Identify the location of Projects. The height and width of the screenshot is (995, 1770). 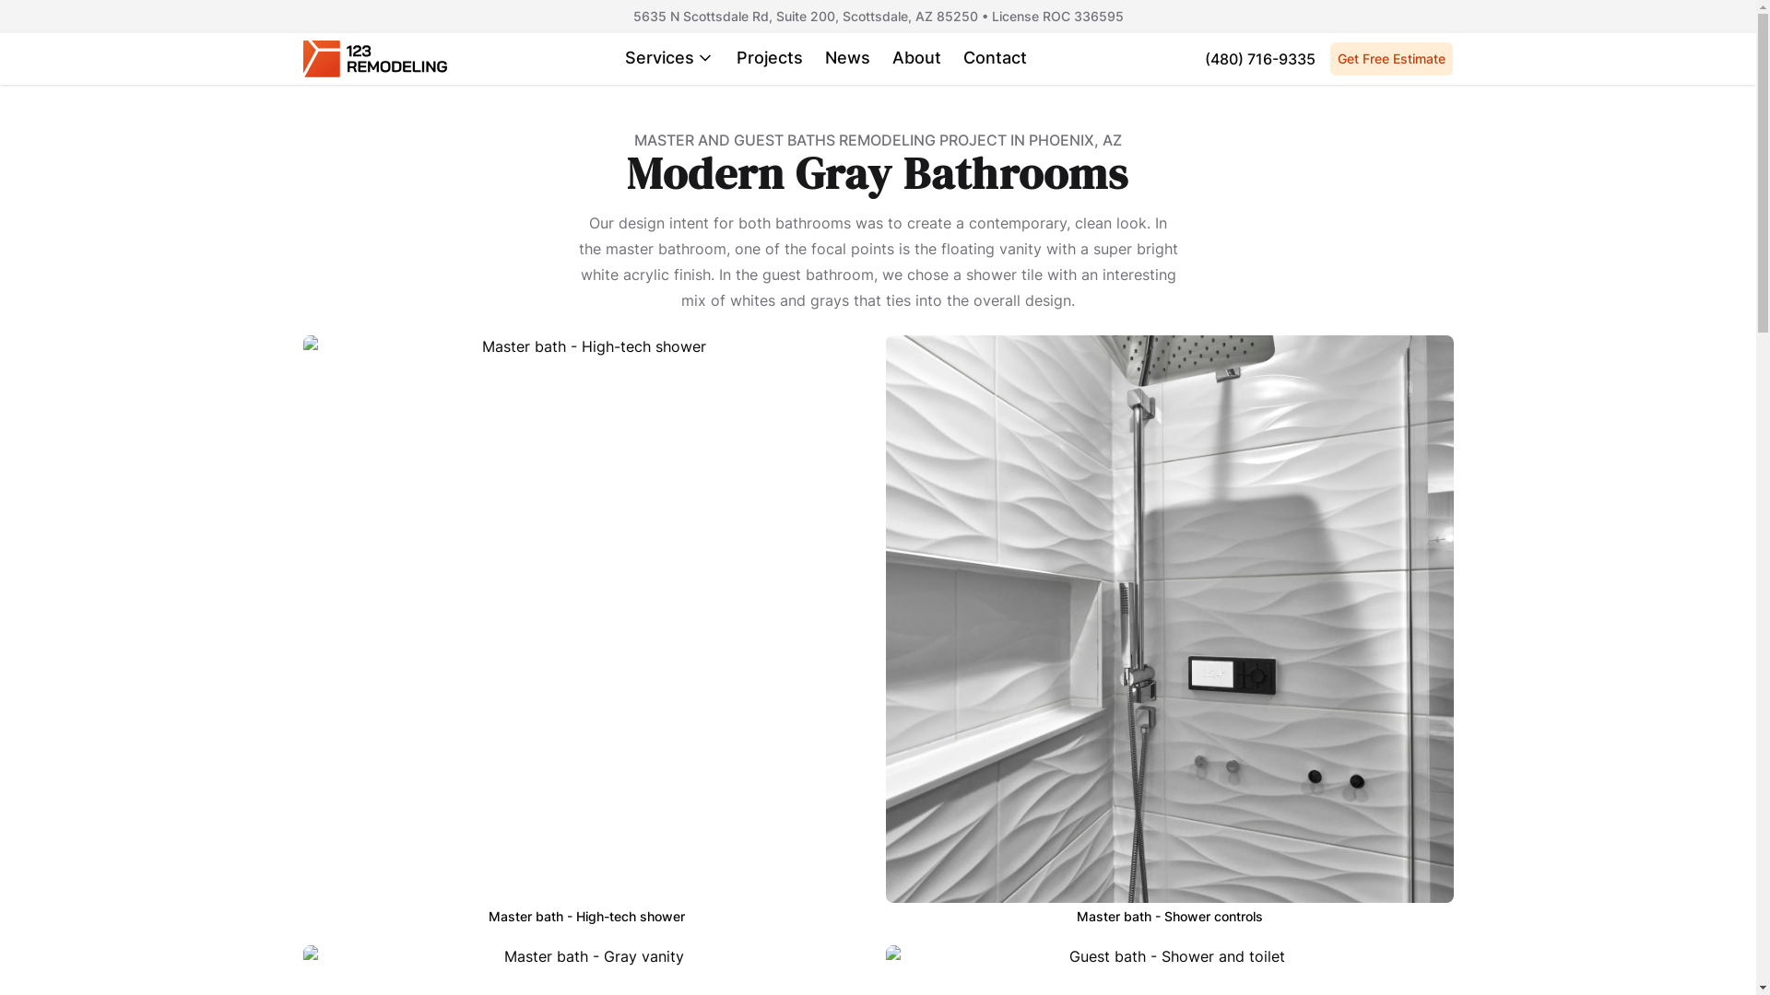
(770, 59).